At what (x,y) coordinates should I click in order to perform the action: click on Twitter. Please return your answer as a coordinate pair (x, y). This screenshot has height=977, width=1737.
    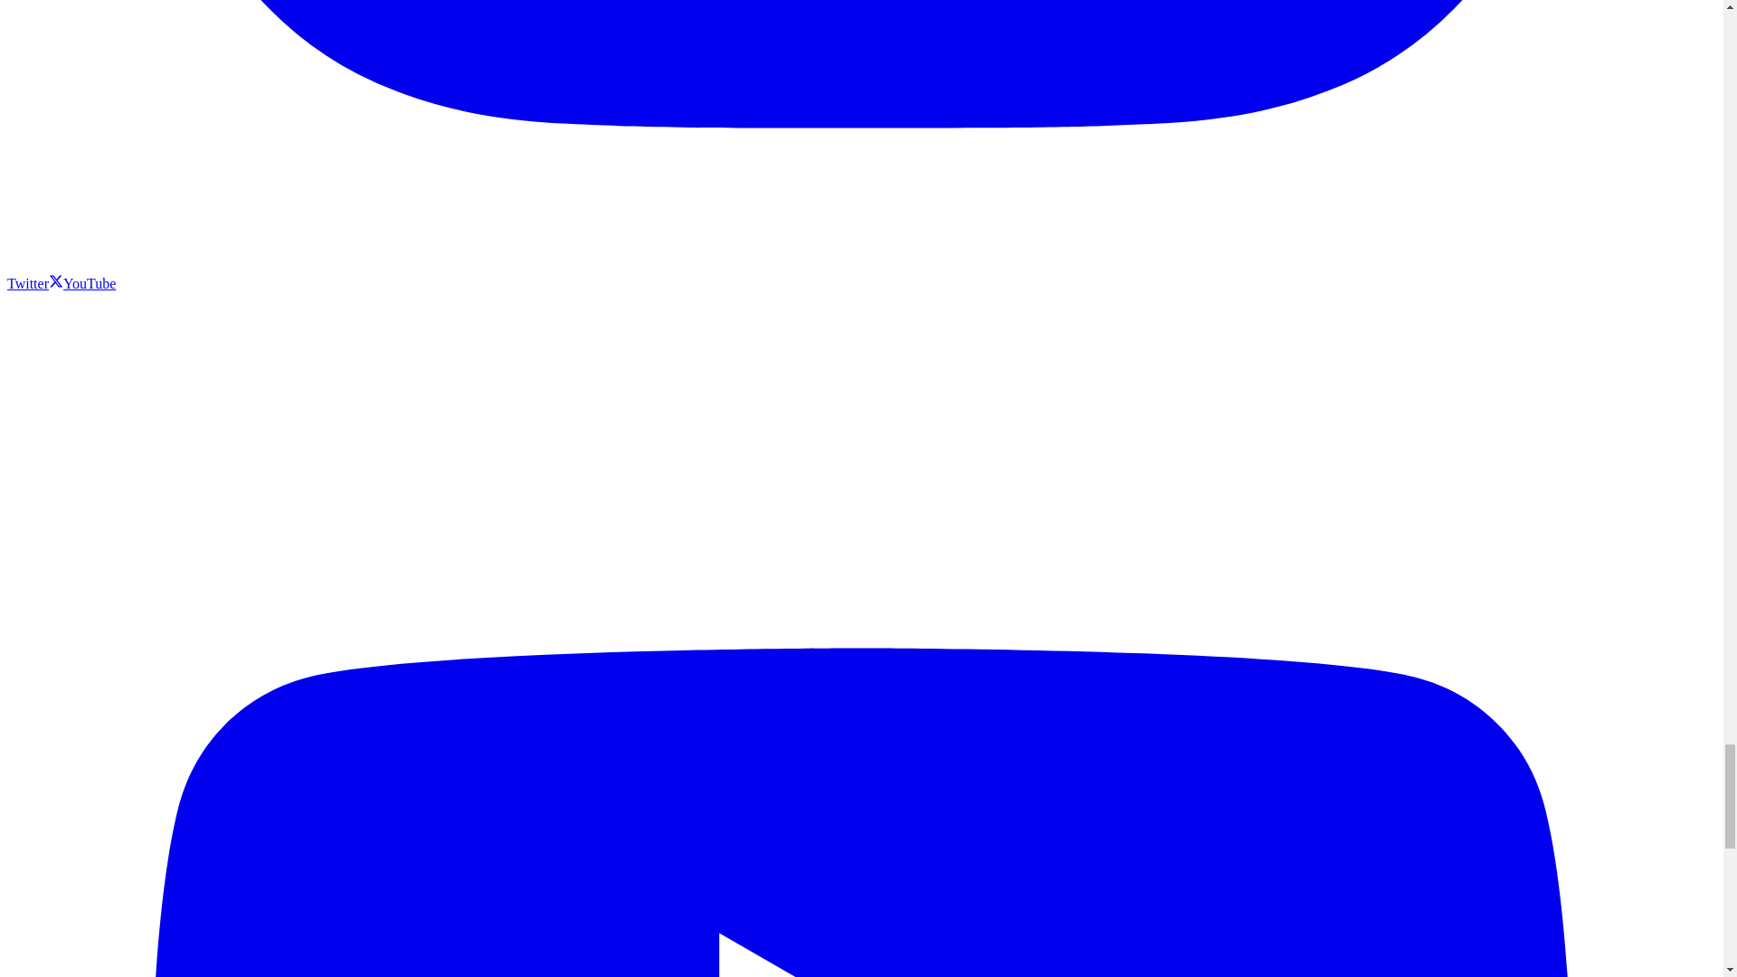
    Looking at the image, I should click on (34, 282).